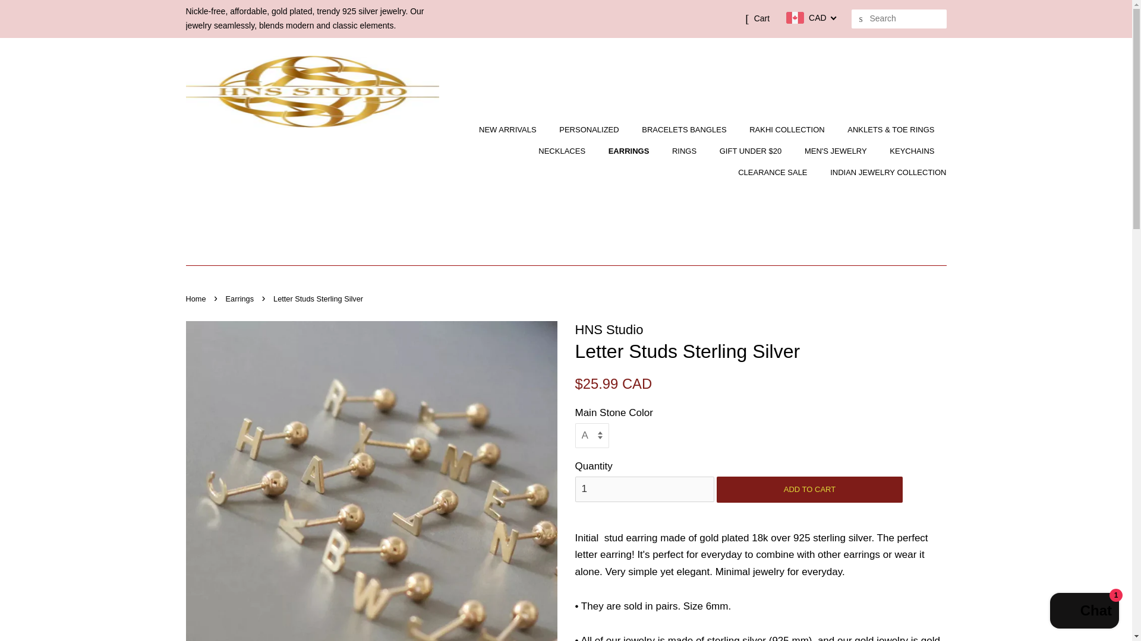 The width and height of the screenshot is (1141, 641). I want to click on KEYCHAINS, so click(913, 151).